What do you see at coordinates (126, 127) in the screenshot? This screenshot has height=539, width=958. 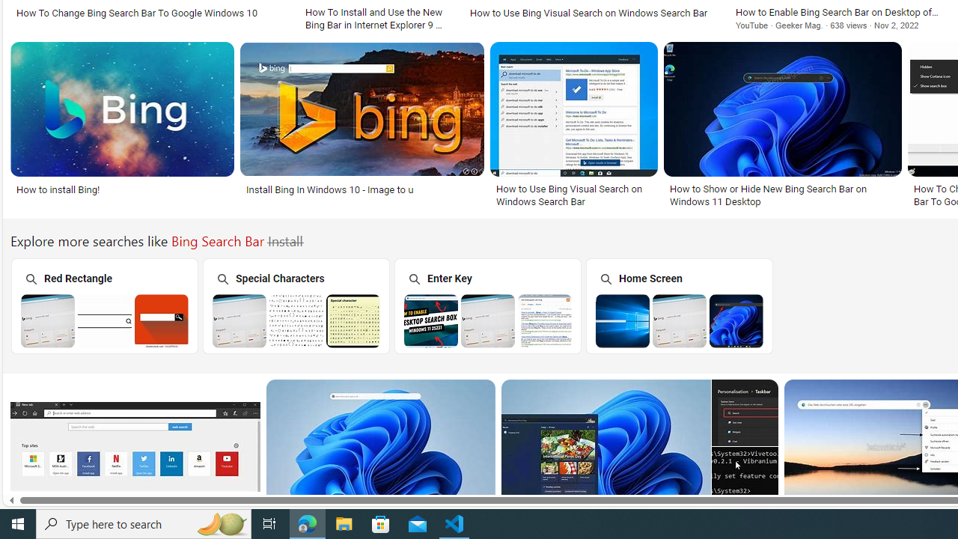 I see `How to install Bing!Save` at bounding box center [126, 127].